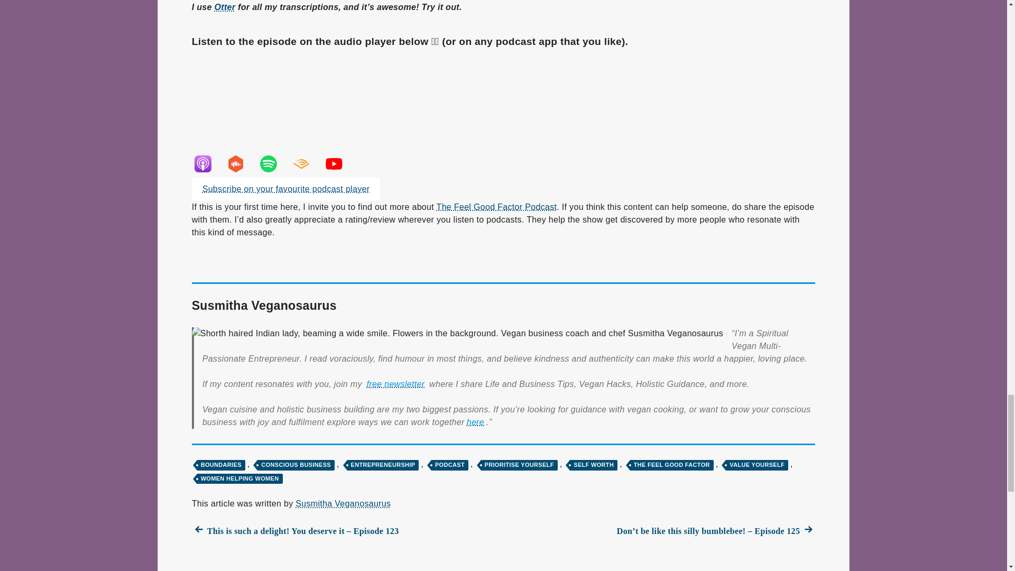 The image size is (1015, 571). Describe the element at coordinates (339, 164) in the screenshot. I see `YouTube` at that location.